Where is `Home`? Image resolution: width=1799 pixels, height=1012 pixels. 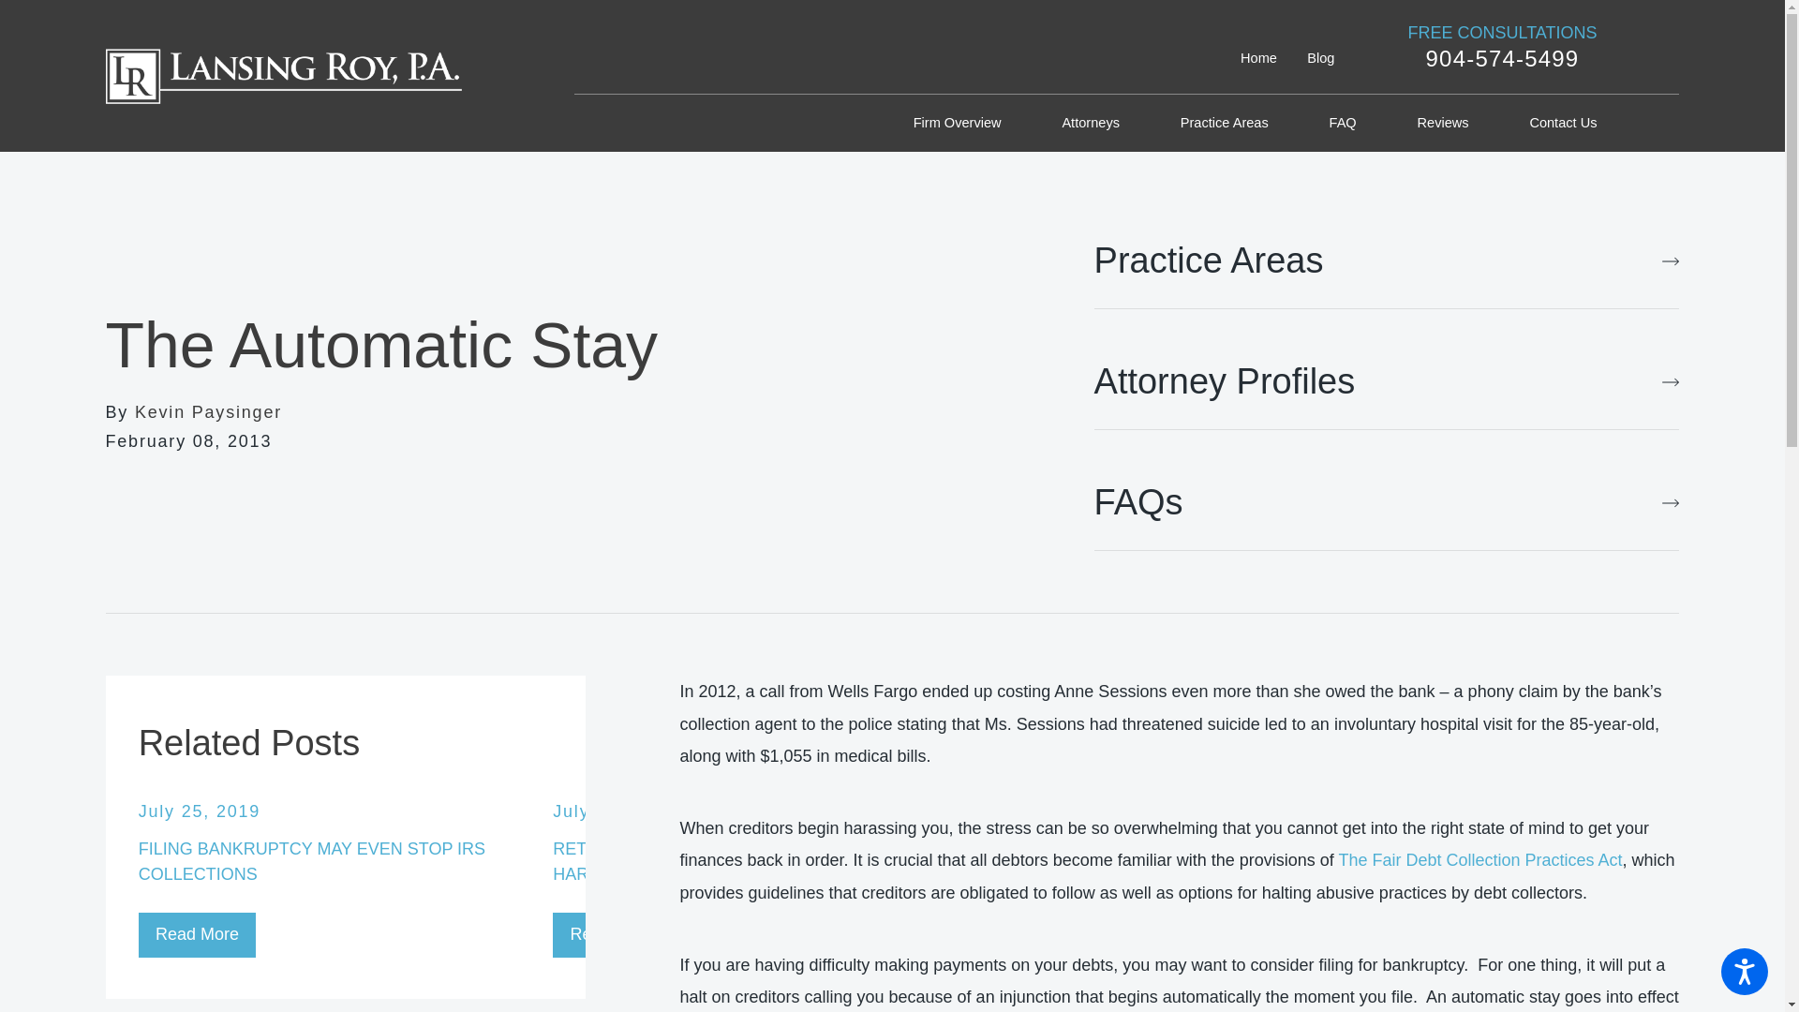
Home is located at coordinates (1259, 58).